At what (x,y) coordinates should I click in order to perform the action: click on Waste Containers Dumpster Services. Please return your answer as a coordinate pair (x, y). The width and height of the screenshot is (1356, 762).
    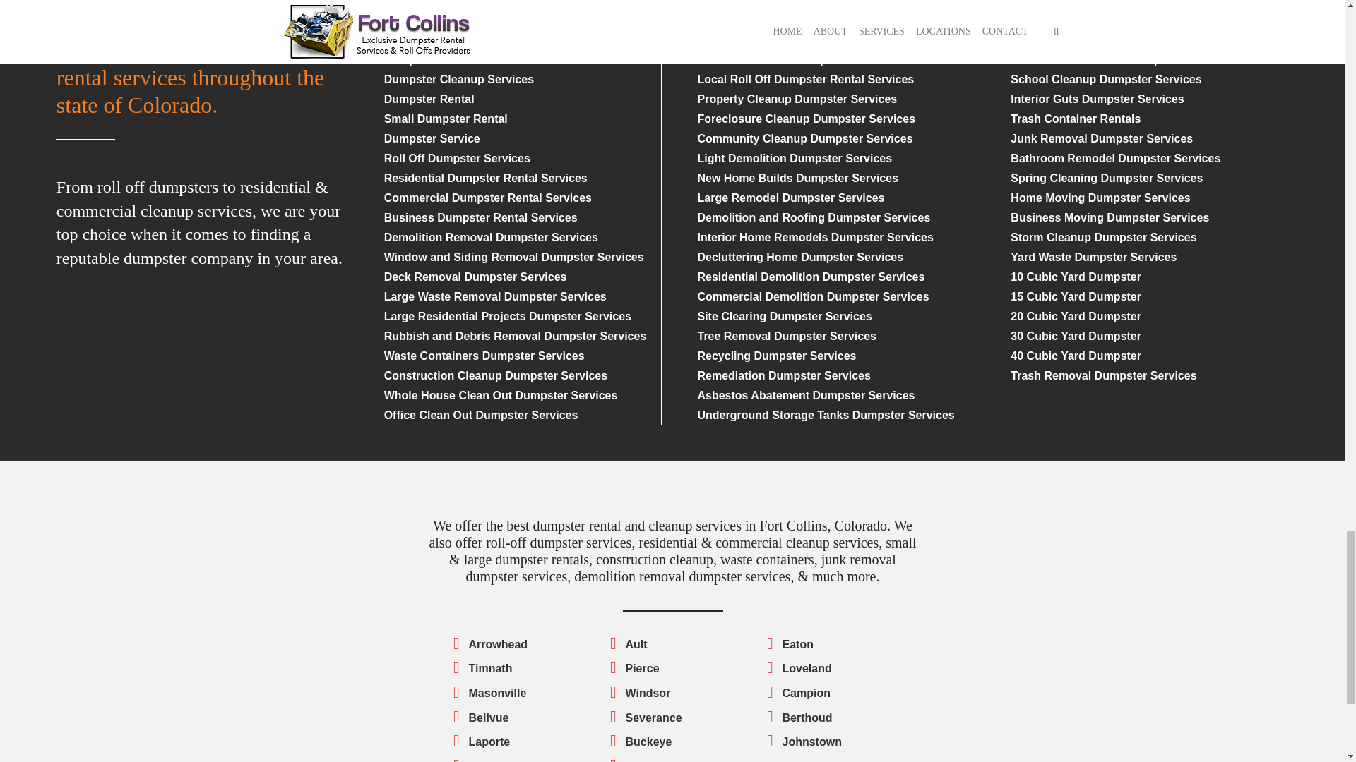
    Looking at the image, I should click on (484, 356).